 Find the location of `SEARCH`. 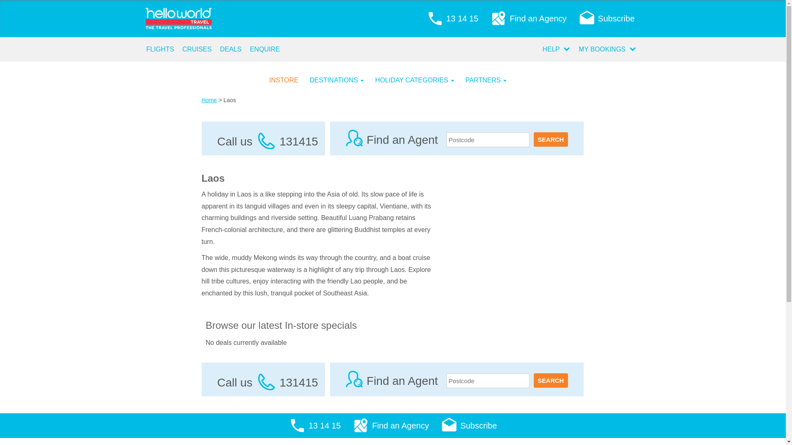

SEARCH is located at coordinates (551, 381).